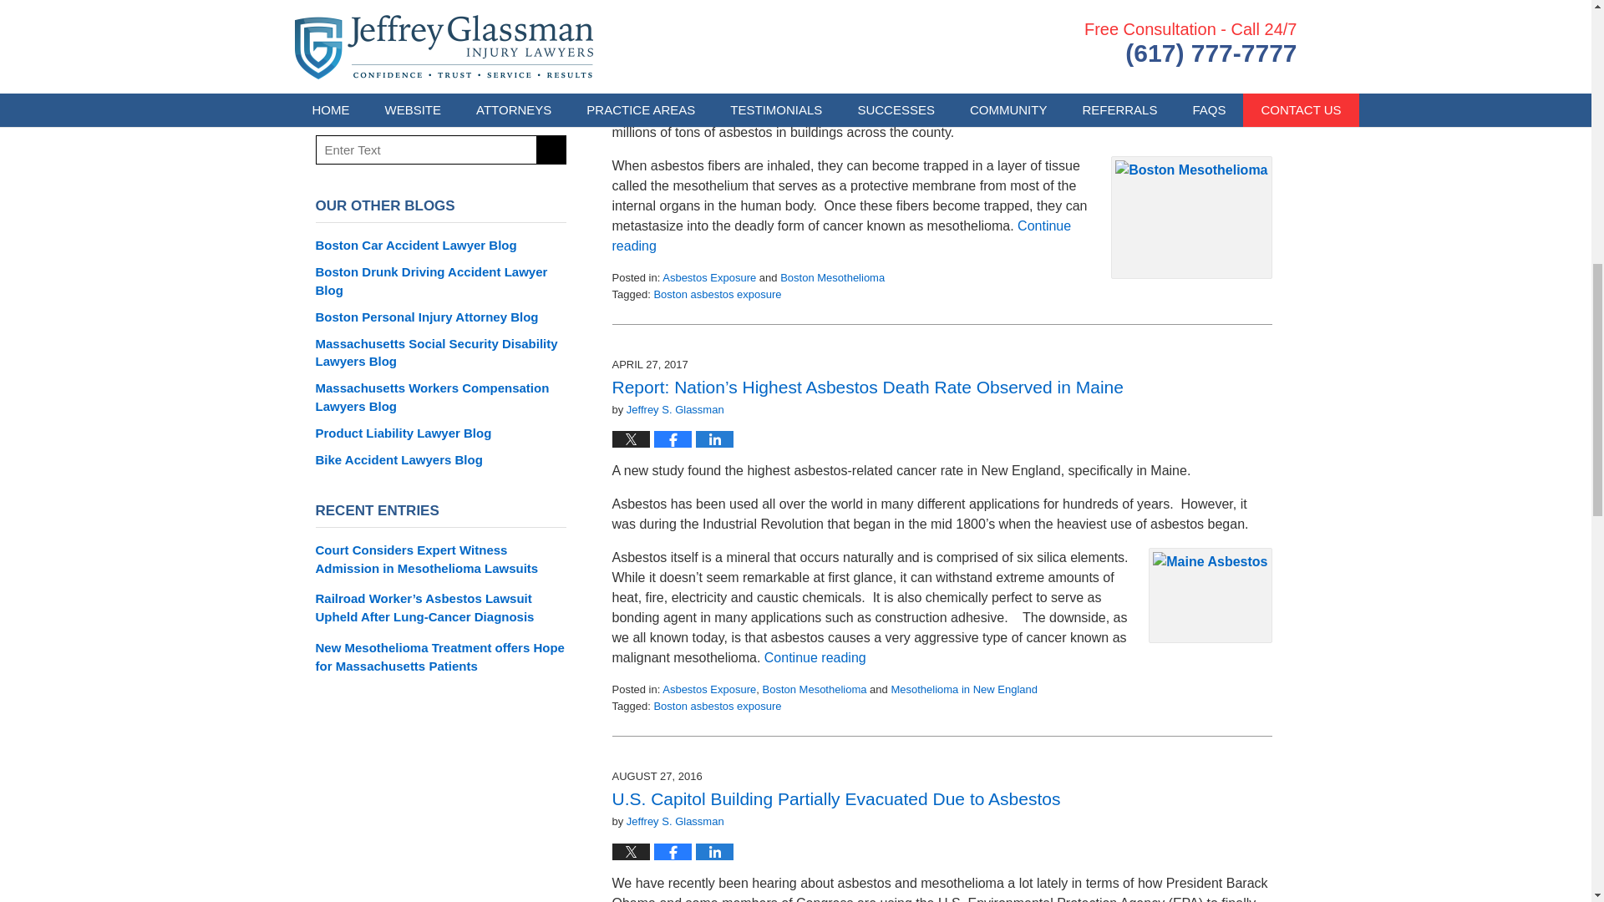  Describe the element at coordinates (964, 688) in the screenshot. I see `View all posts in Mesothelioma in New England` at that location.